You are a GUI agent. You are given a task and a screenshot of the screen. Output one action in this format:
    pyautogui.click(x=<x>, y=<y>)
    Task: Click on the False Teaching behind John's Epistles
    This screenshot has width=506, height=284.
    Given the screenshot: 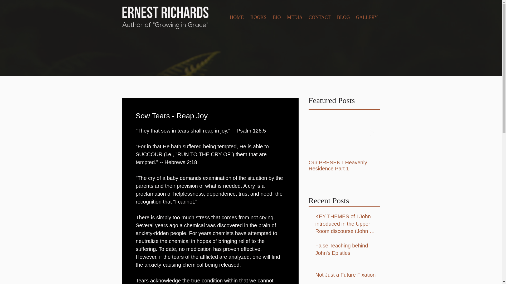 What is the action you would take?
    pyautogui.click(x=346, y=250)
    